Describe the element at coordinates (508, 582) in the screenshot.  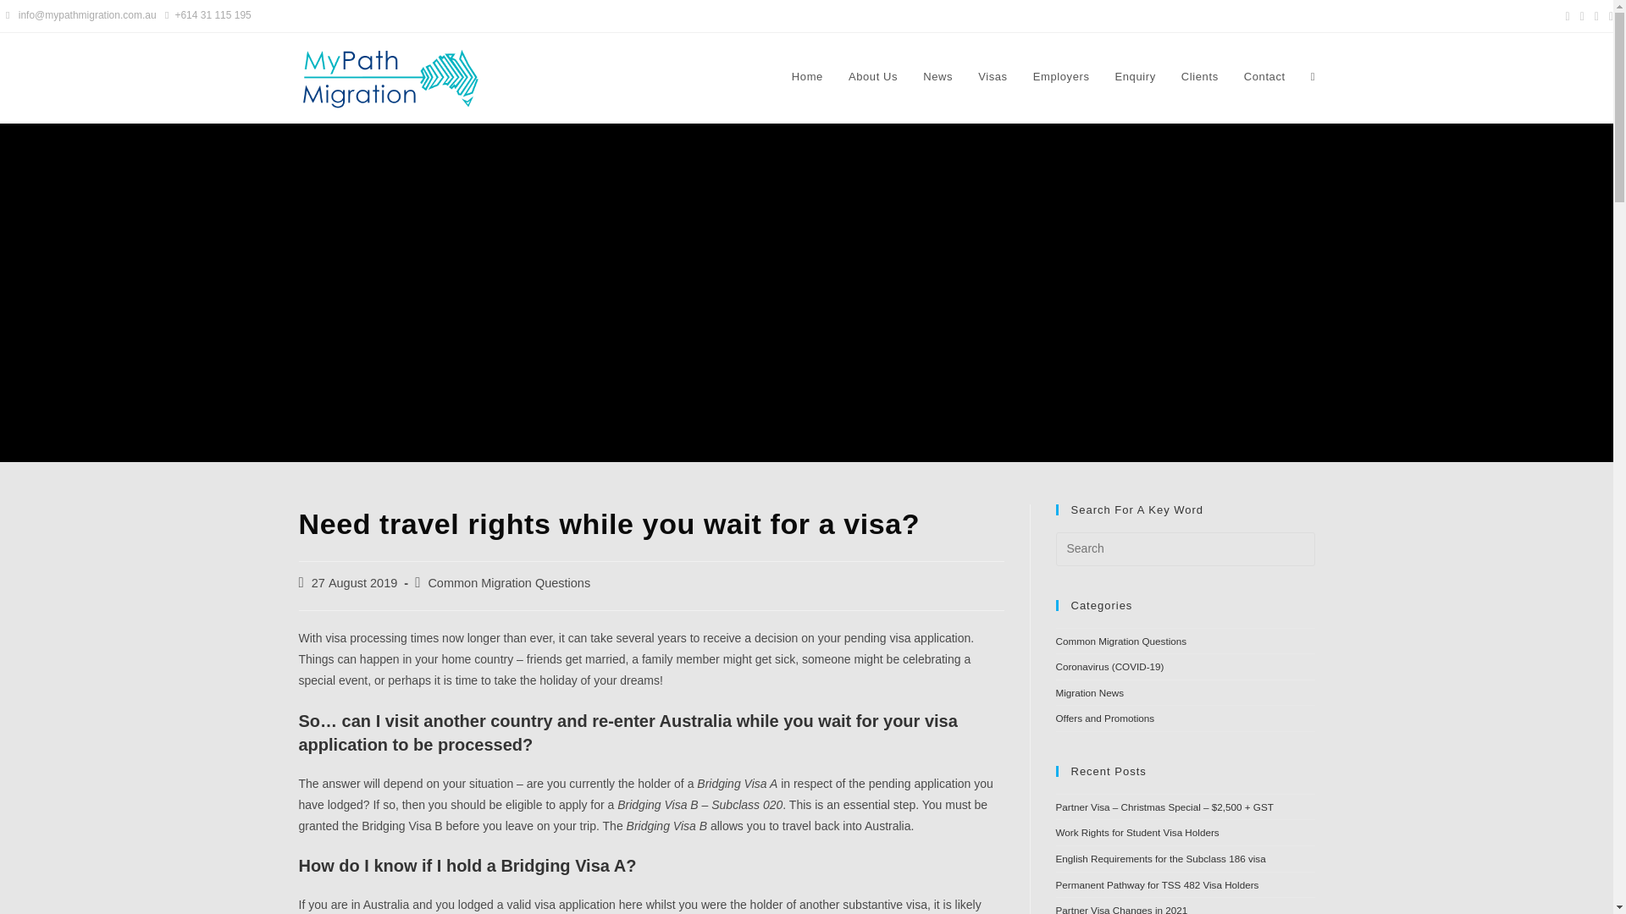
I see `Common Migration Questions` at that location.